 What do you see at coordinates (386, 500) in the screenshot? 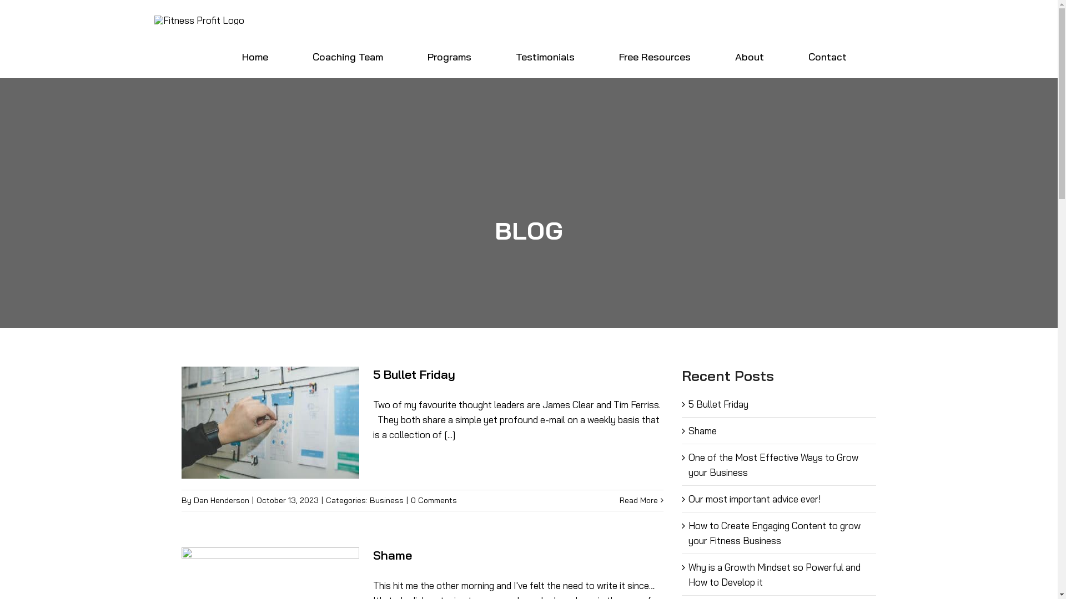
I see `Business` at bounding box center [386, 500].